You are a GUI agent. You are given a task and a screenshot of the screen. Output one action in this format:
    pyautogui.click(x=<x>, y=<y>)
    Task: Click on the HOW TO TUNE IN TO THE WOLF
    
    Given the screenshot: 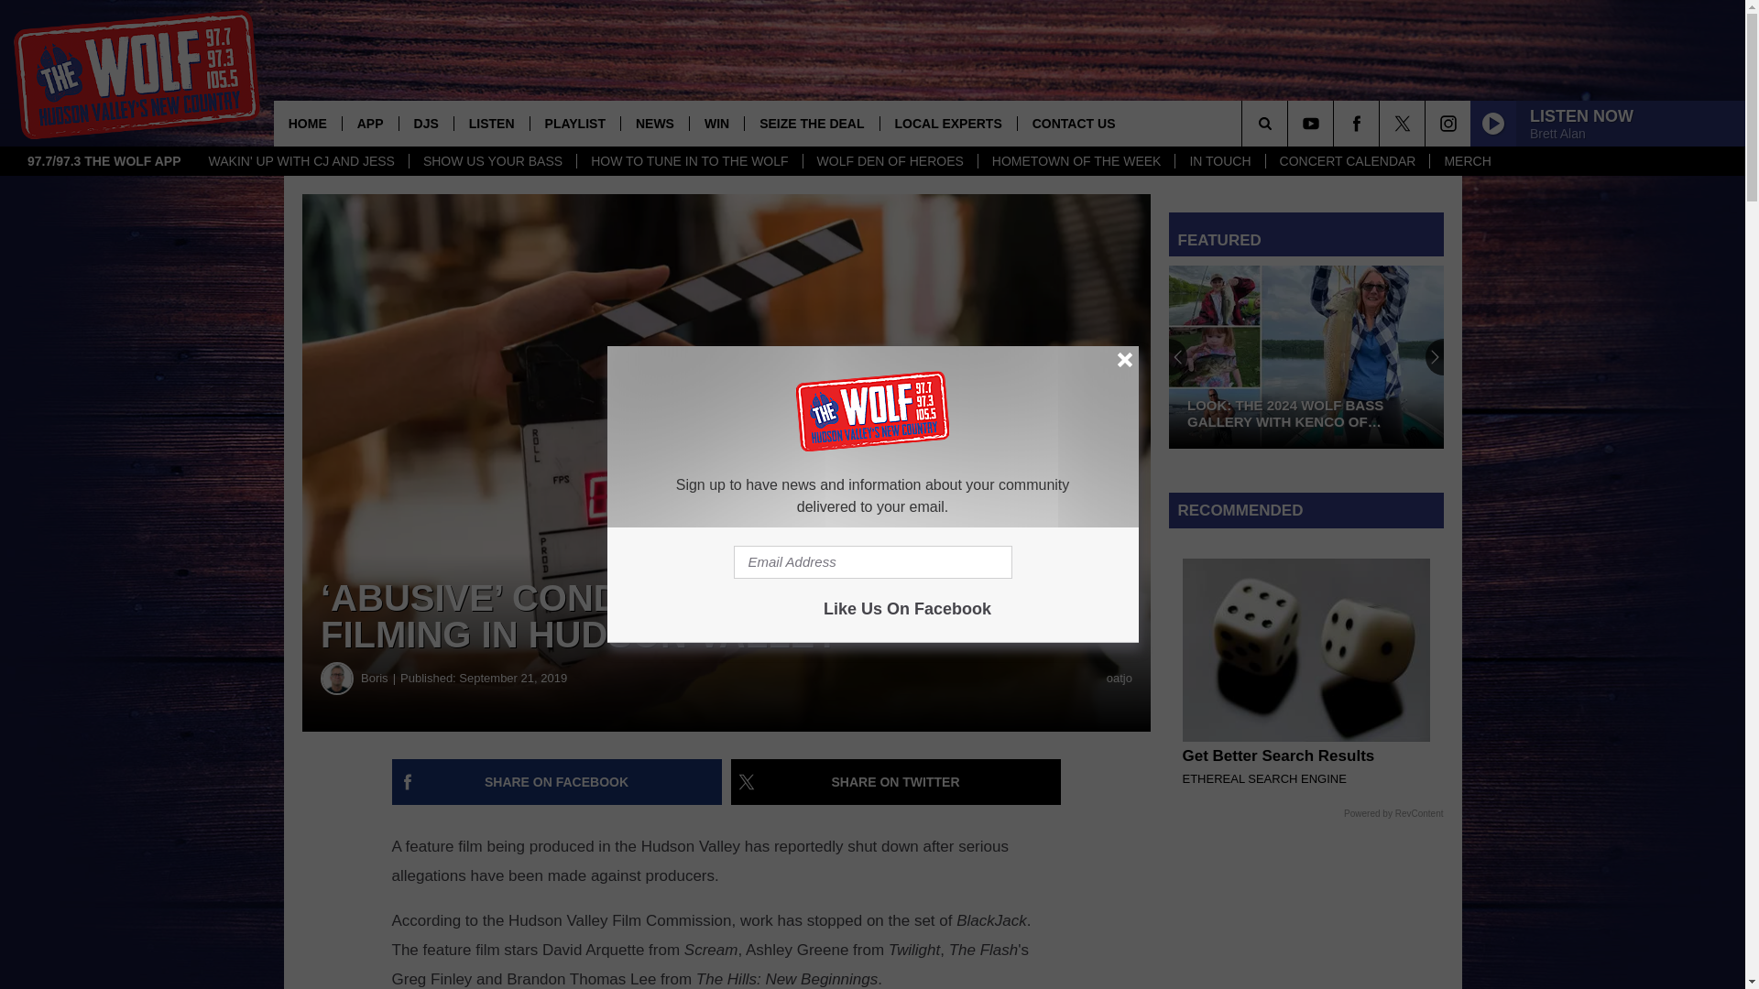 What is the action you would take?
    pyautogui.click(x=689, y=161)
    